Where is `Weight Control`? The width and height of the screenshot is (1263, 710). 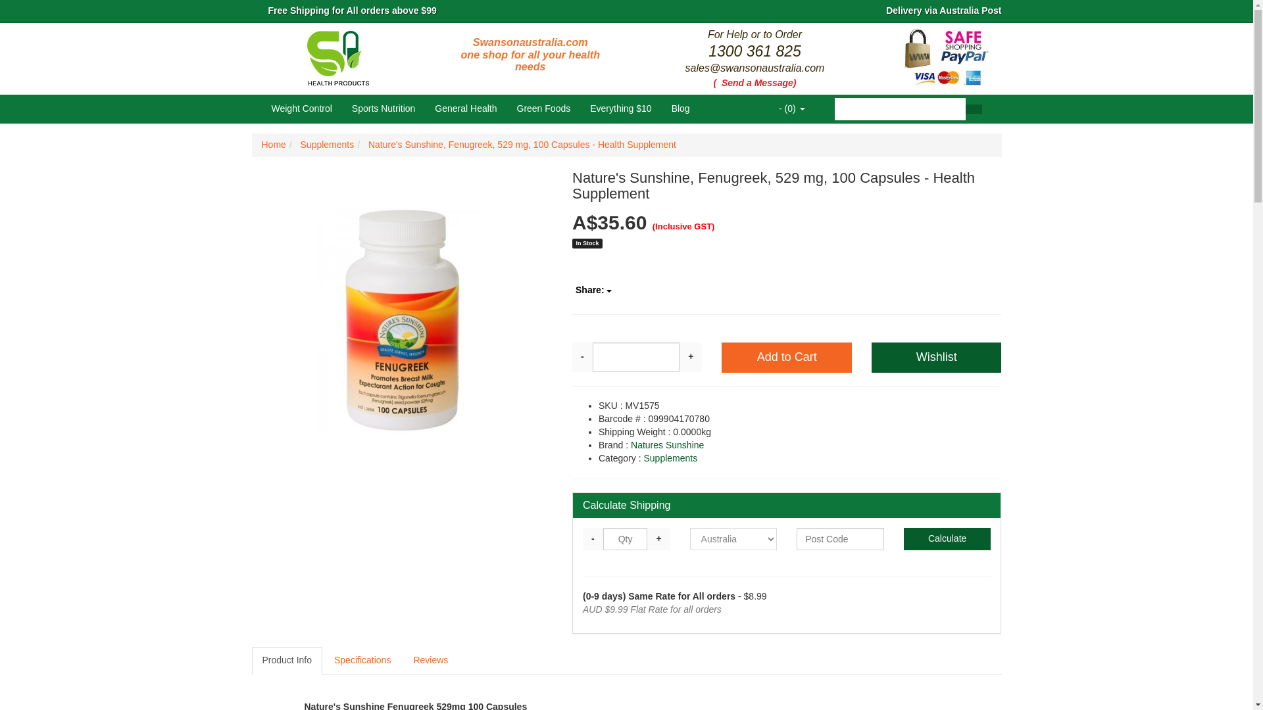
Weight Control is located at coordinates (301, 108).